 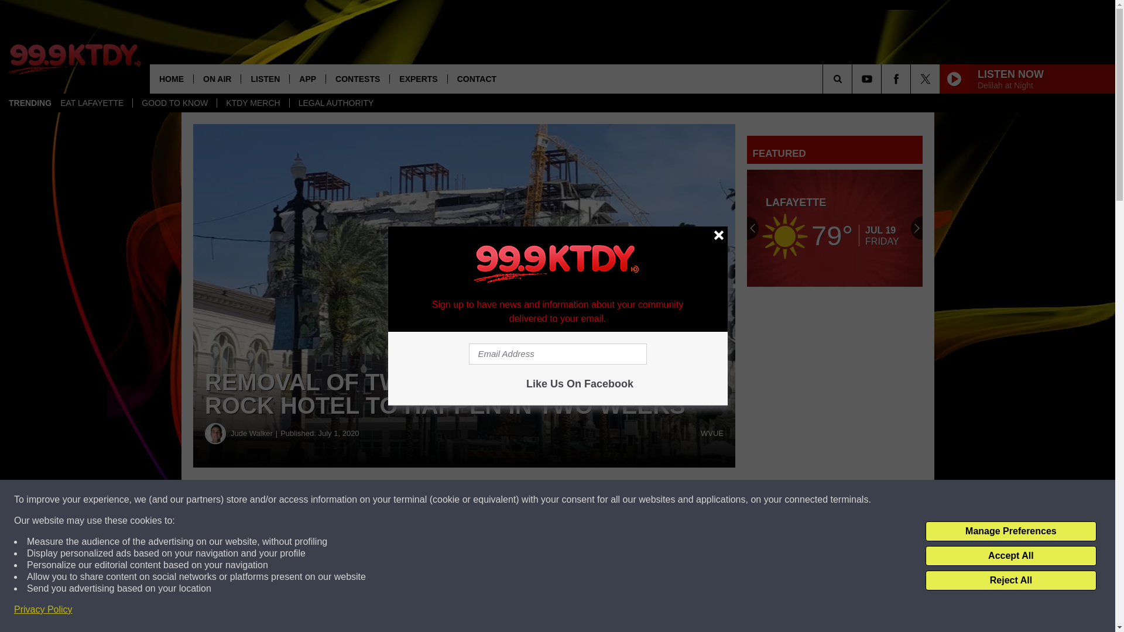 What do you see at coordinates (417, 78) in the screenshot?
I see `EXPERTS` at bounding box center [417, 78].